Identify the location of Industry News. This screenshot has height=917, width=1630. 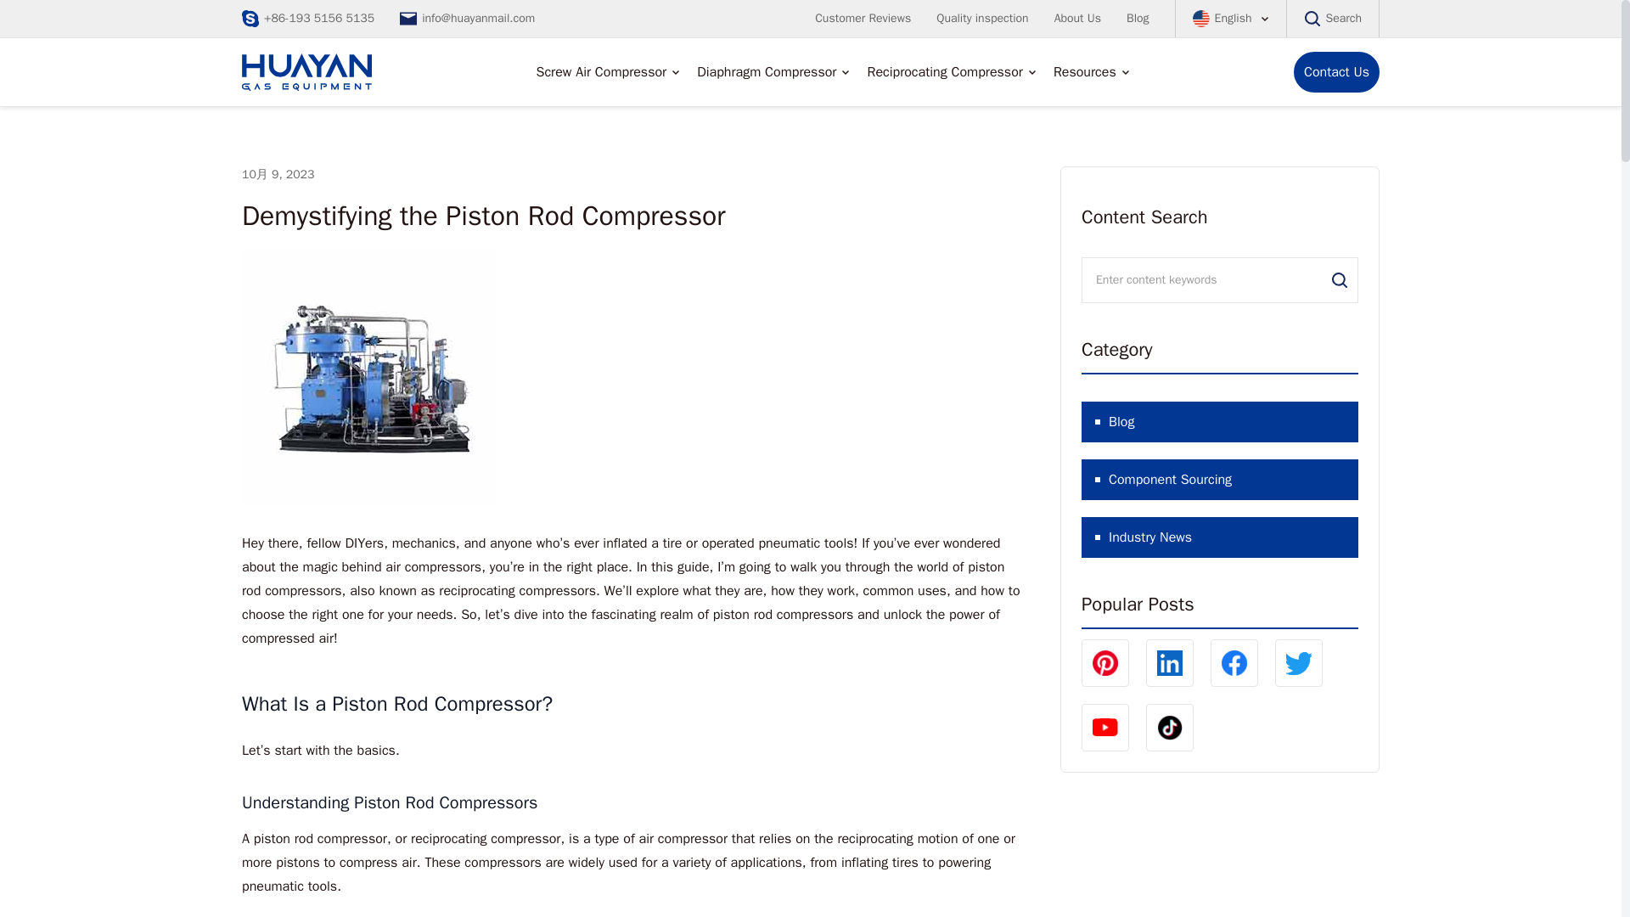
(1219, 537).